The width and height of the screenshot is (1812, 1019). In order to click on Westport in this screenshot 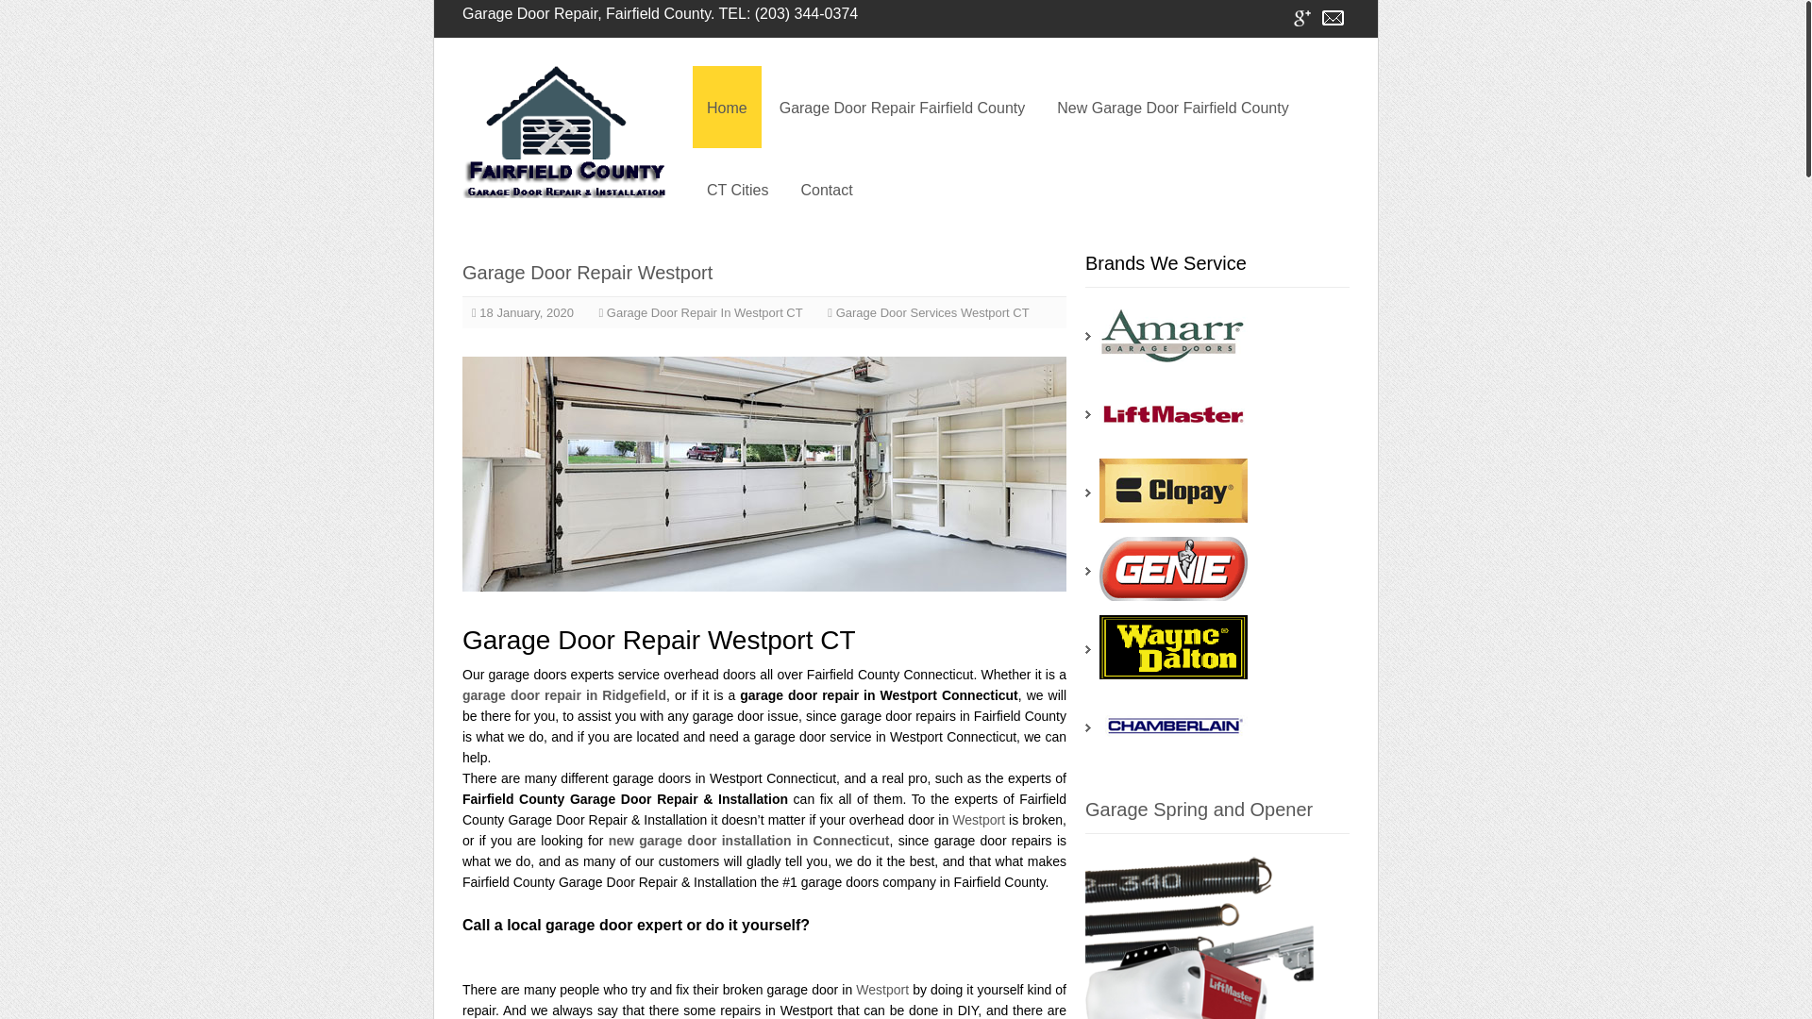, I will do `click(979, 819)`.